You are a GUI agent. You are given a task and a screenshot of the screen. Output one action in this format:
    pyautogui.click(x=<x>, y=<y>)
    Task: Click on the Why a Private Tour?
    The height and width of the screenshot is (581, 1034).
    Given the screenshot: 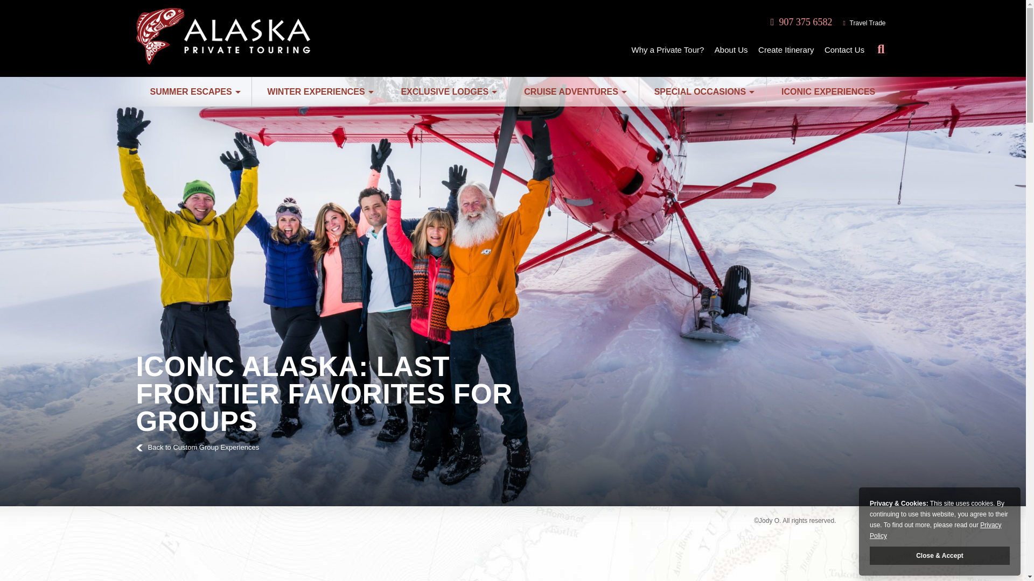 What is the action you would take?
    pyautogui.click(x=668, y=49)
    